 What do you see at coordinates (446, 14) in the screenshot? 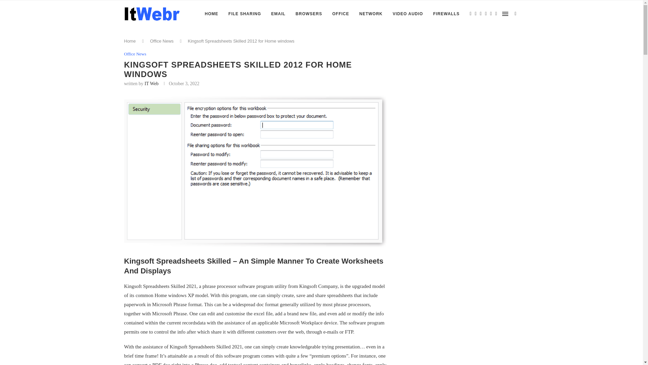
I see `FIREWALLS` at bounding box center [446, 14].